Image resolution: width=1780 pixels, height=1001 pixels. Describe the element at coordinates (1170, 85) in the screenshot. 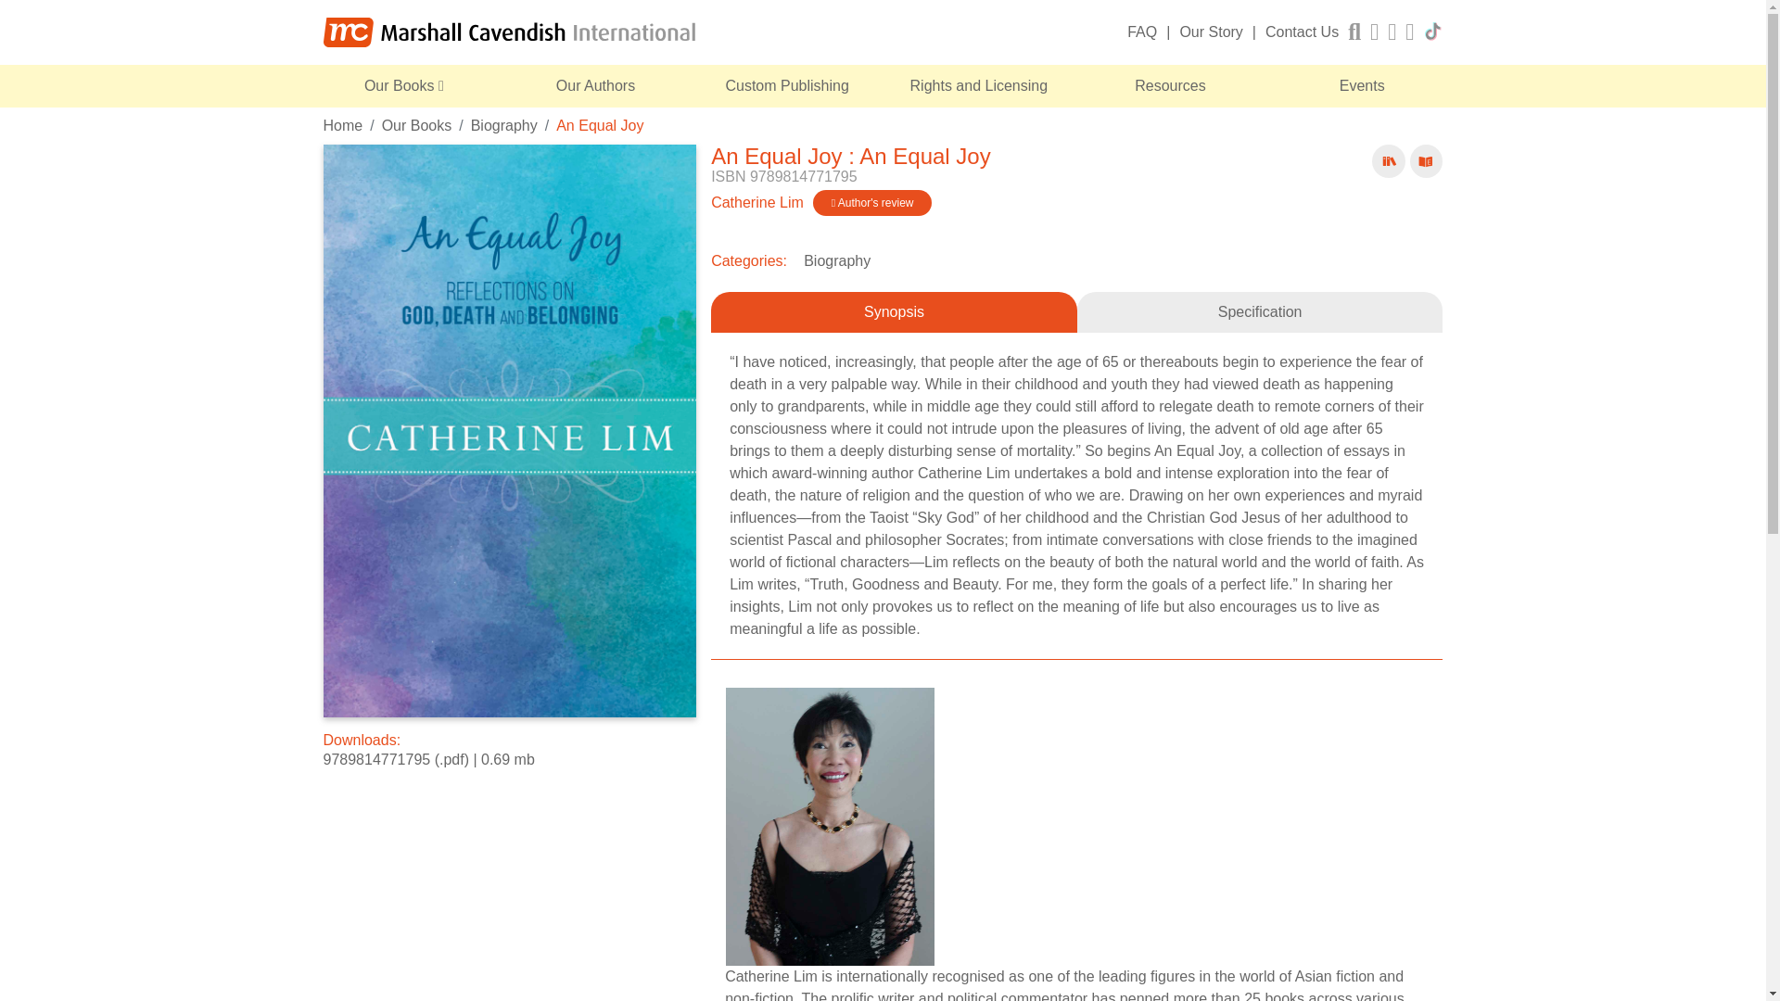

I see `Resources` at that location.